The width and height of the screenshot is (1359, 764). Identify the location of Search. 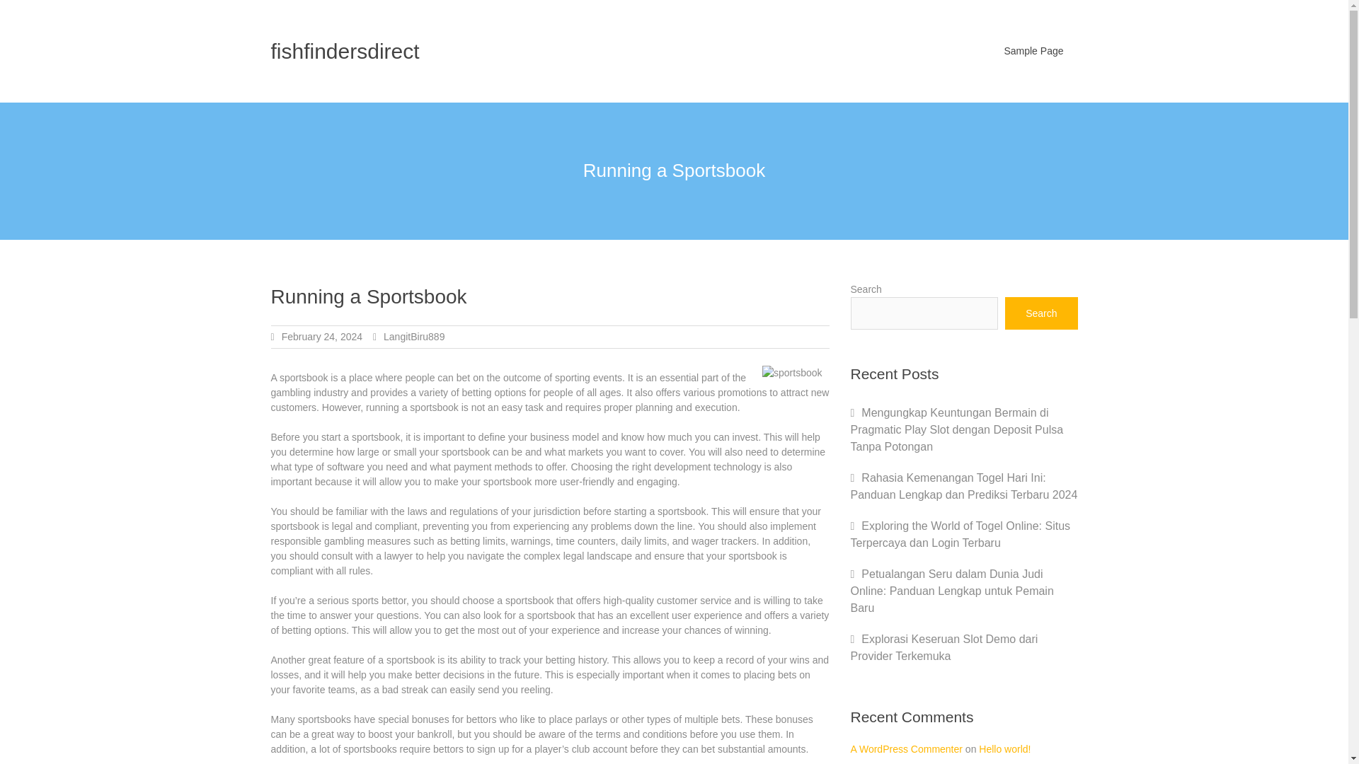
(1041, 313).